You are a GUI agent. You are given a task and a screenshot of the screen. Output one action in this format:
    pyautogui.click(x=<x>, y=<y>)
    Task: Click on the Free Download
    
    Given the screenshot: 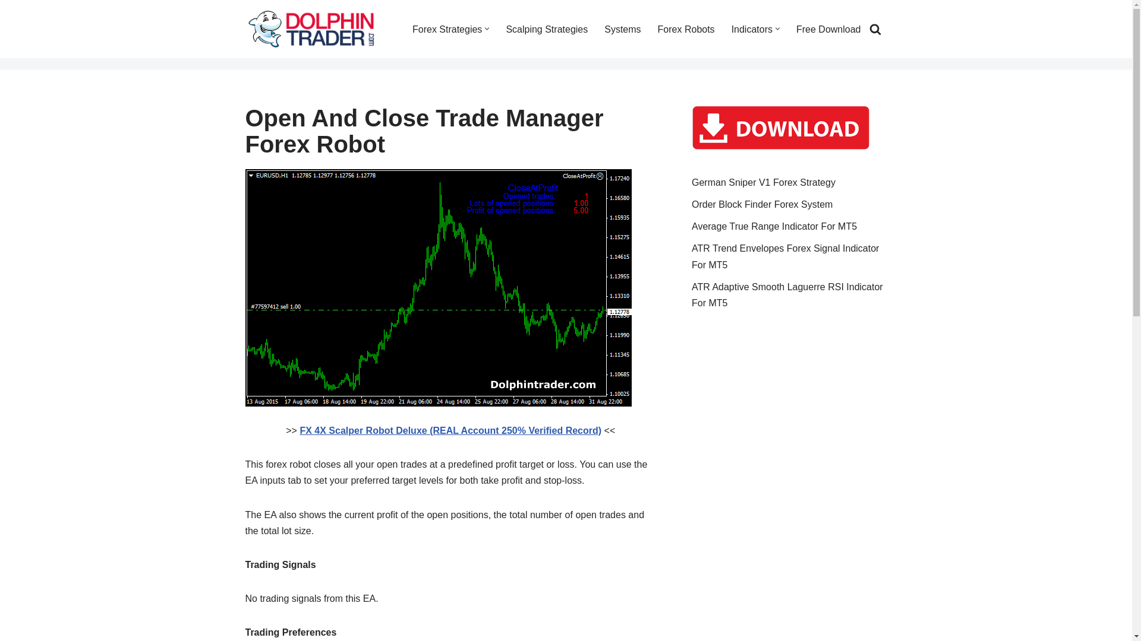 What is the action you would take?
    pyautogui.click(x=828, y=28)
    